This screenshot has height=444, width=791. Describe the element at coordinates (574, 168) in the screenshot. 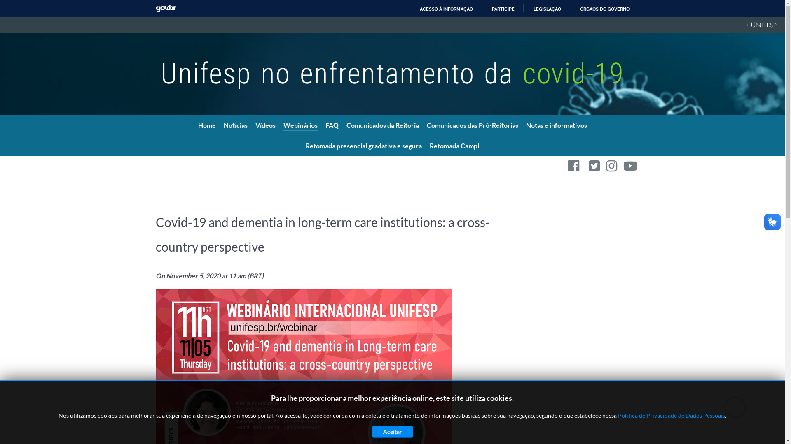

I see `Facebook` at that location.